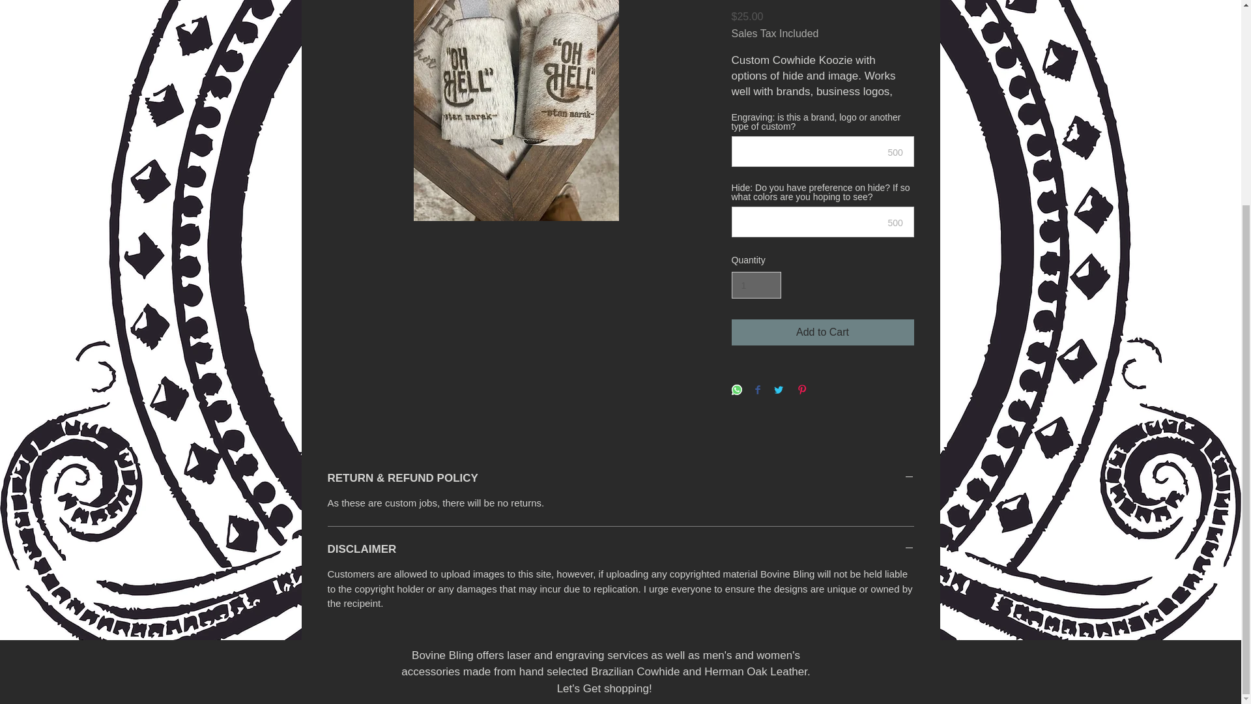  Describe the element at coordinates (756, 284) in the screenshot. I see `1` at that location.